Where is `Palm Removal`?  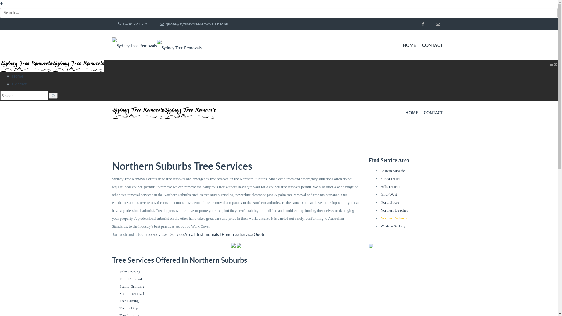
Palm Removal is located at coordinates (131, 279).